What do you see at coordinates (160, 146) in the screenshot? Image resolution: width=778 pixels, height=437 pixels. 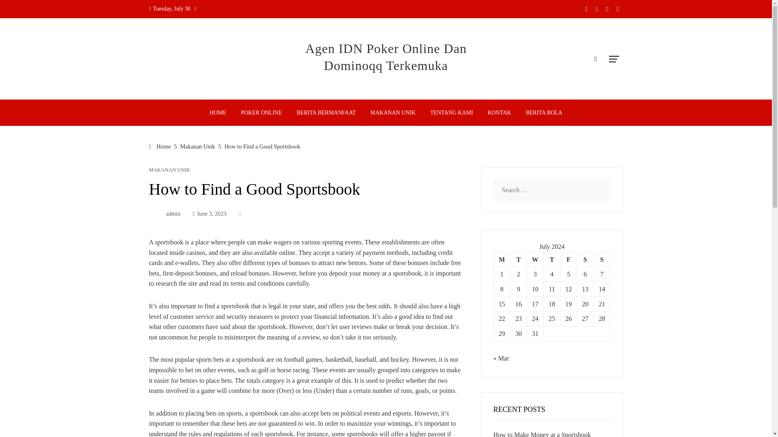 I see `Home` at bounding box center [160, 146].